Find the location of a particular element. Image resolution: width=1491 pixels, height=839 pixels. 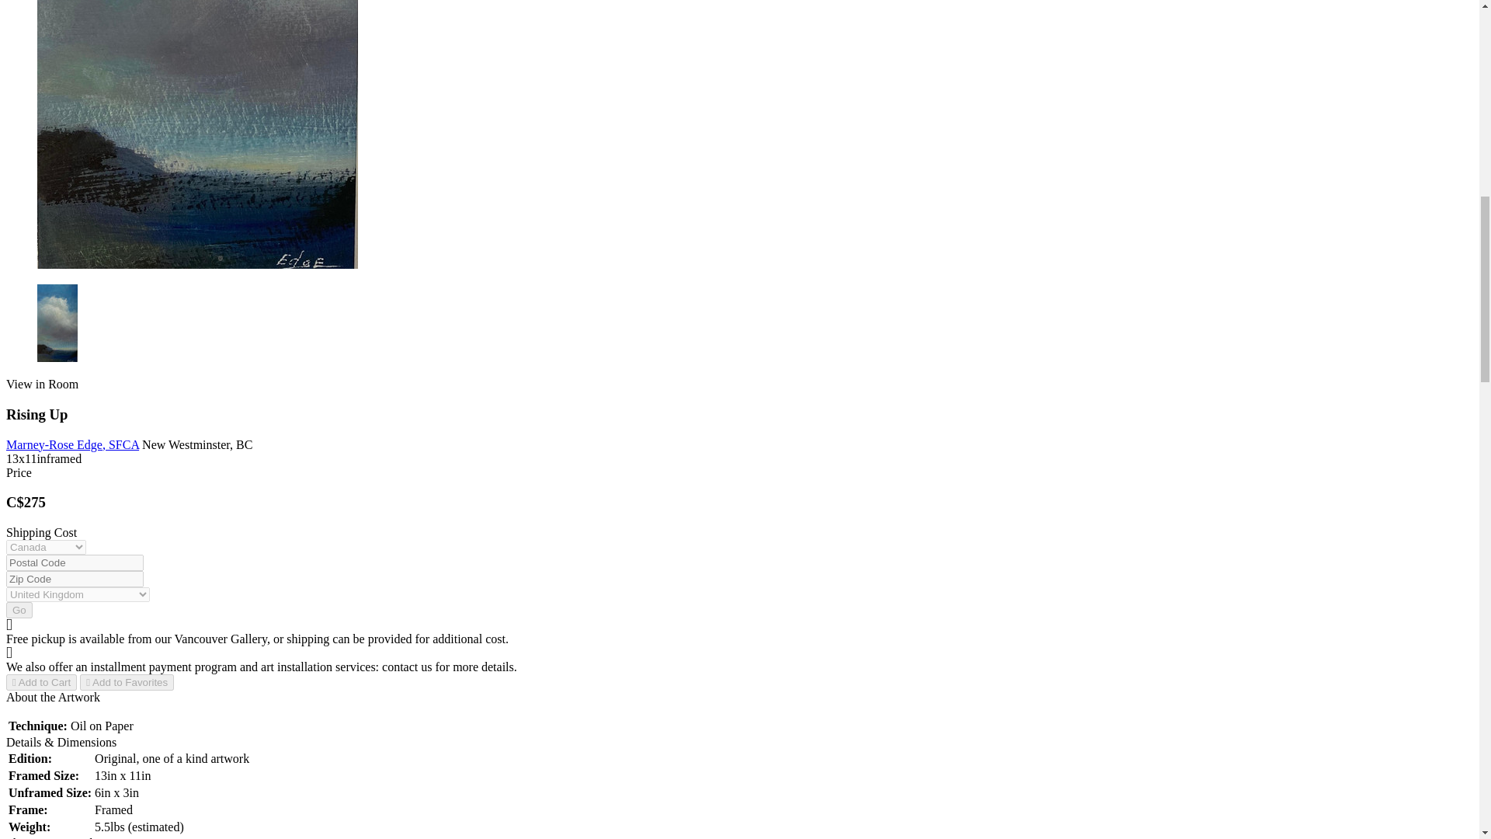

Rising Up is located at coordinates (197, 134).